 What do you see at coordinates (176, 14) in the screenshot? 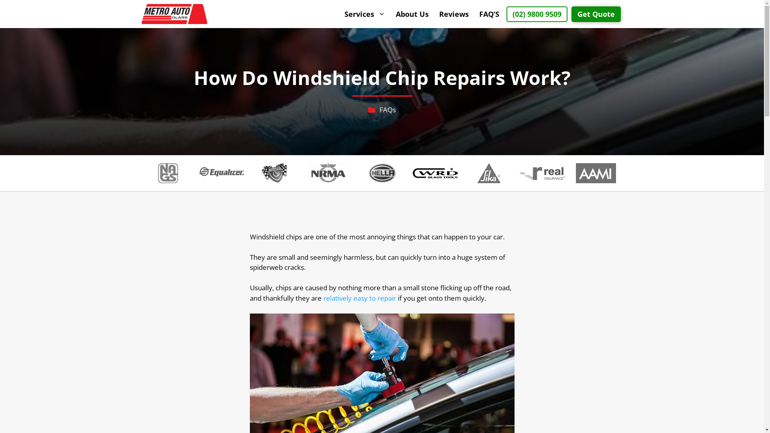
I see `Metro Auto Glass` at bounding box center [176, 14].